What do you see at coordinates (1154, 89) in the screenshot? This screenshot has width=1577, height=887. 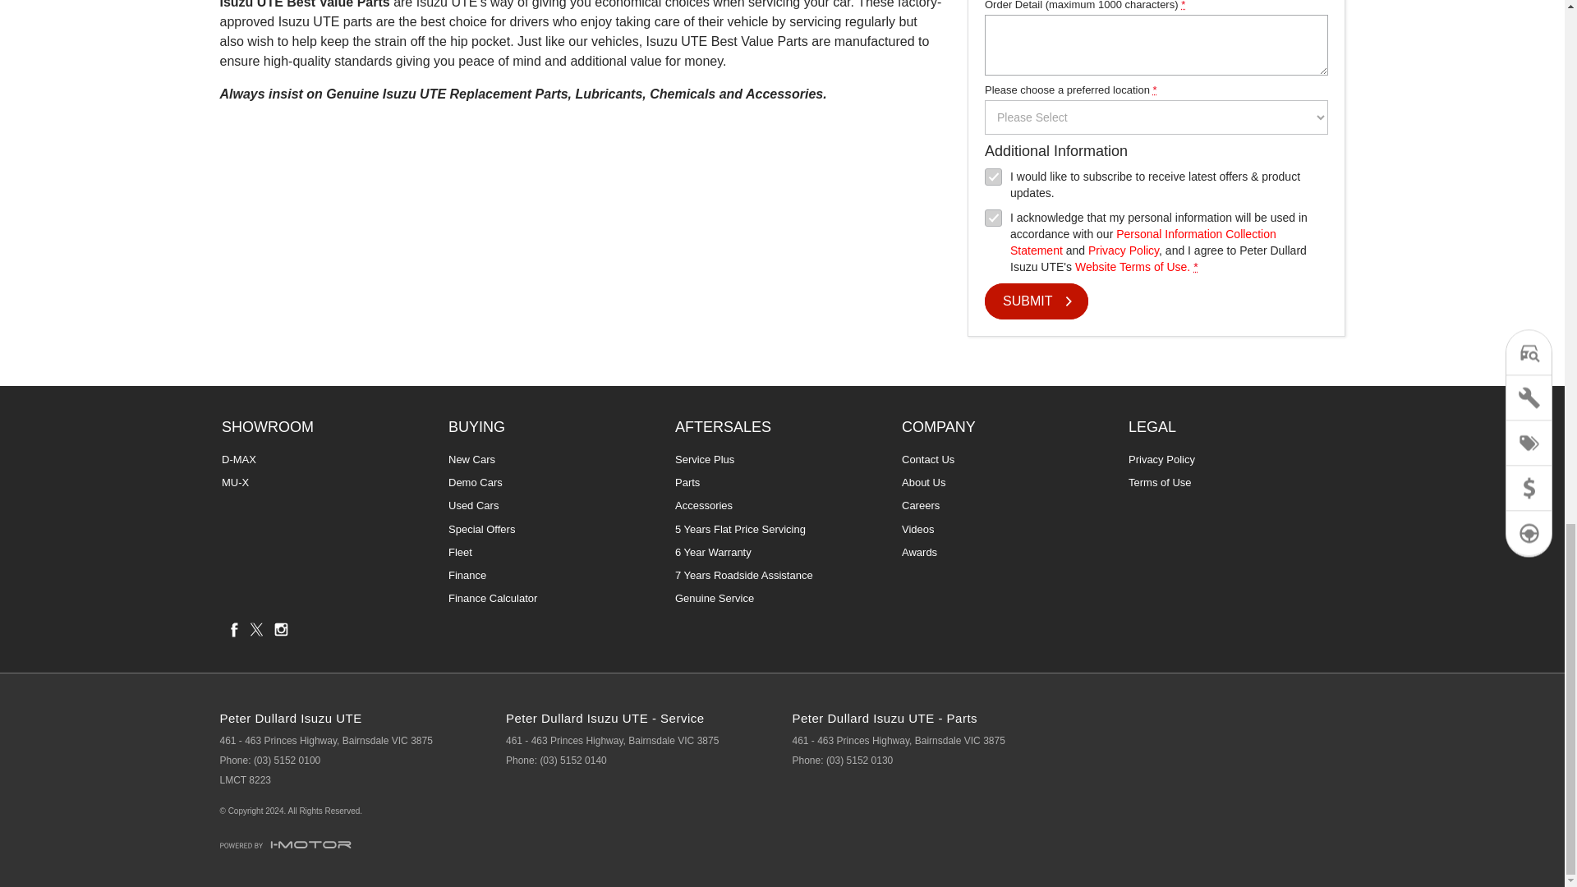 I see `This field is required.` at bounding box center [1154, 89].